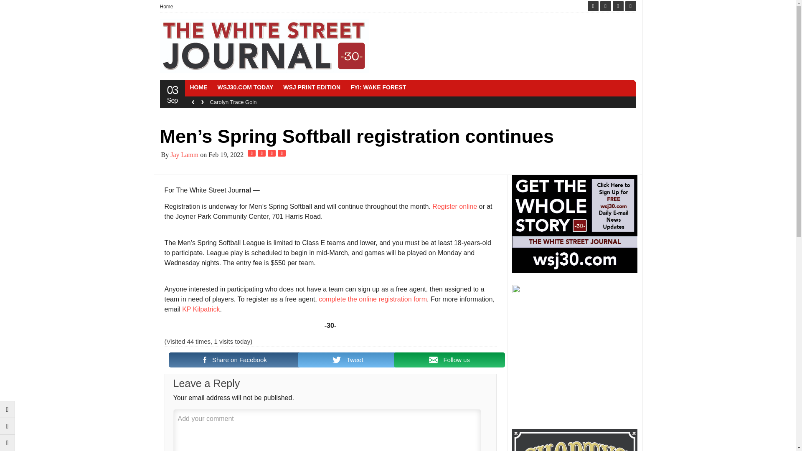 The height and width of the screenshot is (451, 802). I want to click on Go to homepage, so click(8, 443).